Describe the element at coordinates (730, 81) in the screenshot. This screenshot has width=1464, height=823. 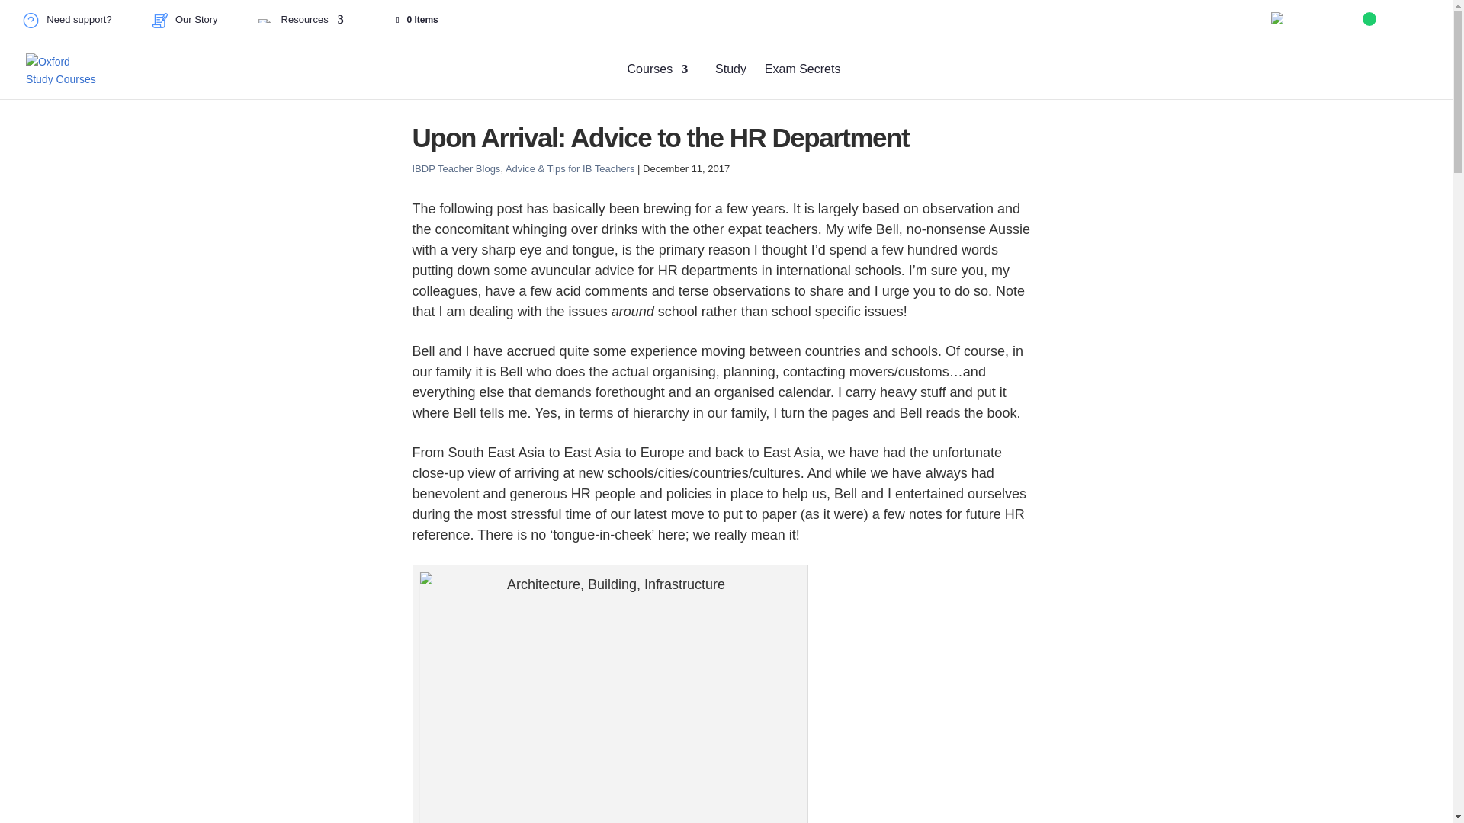
I see `Study` at that location.